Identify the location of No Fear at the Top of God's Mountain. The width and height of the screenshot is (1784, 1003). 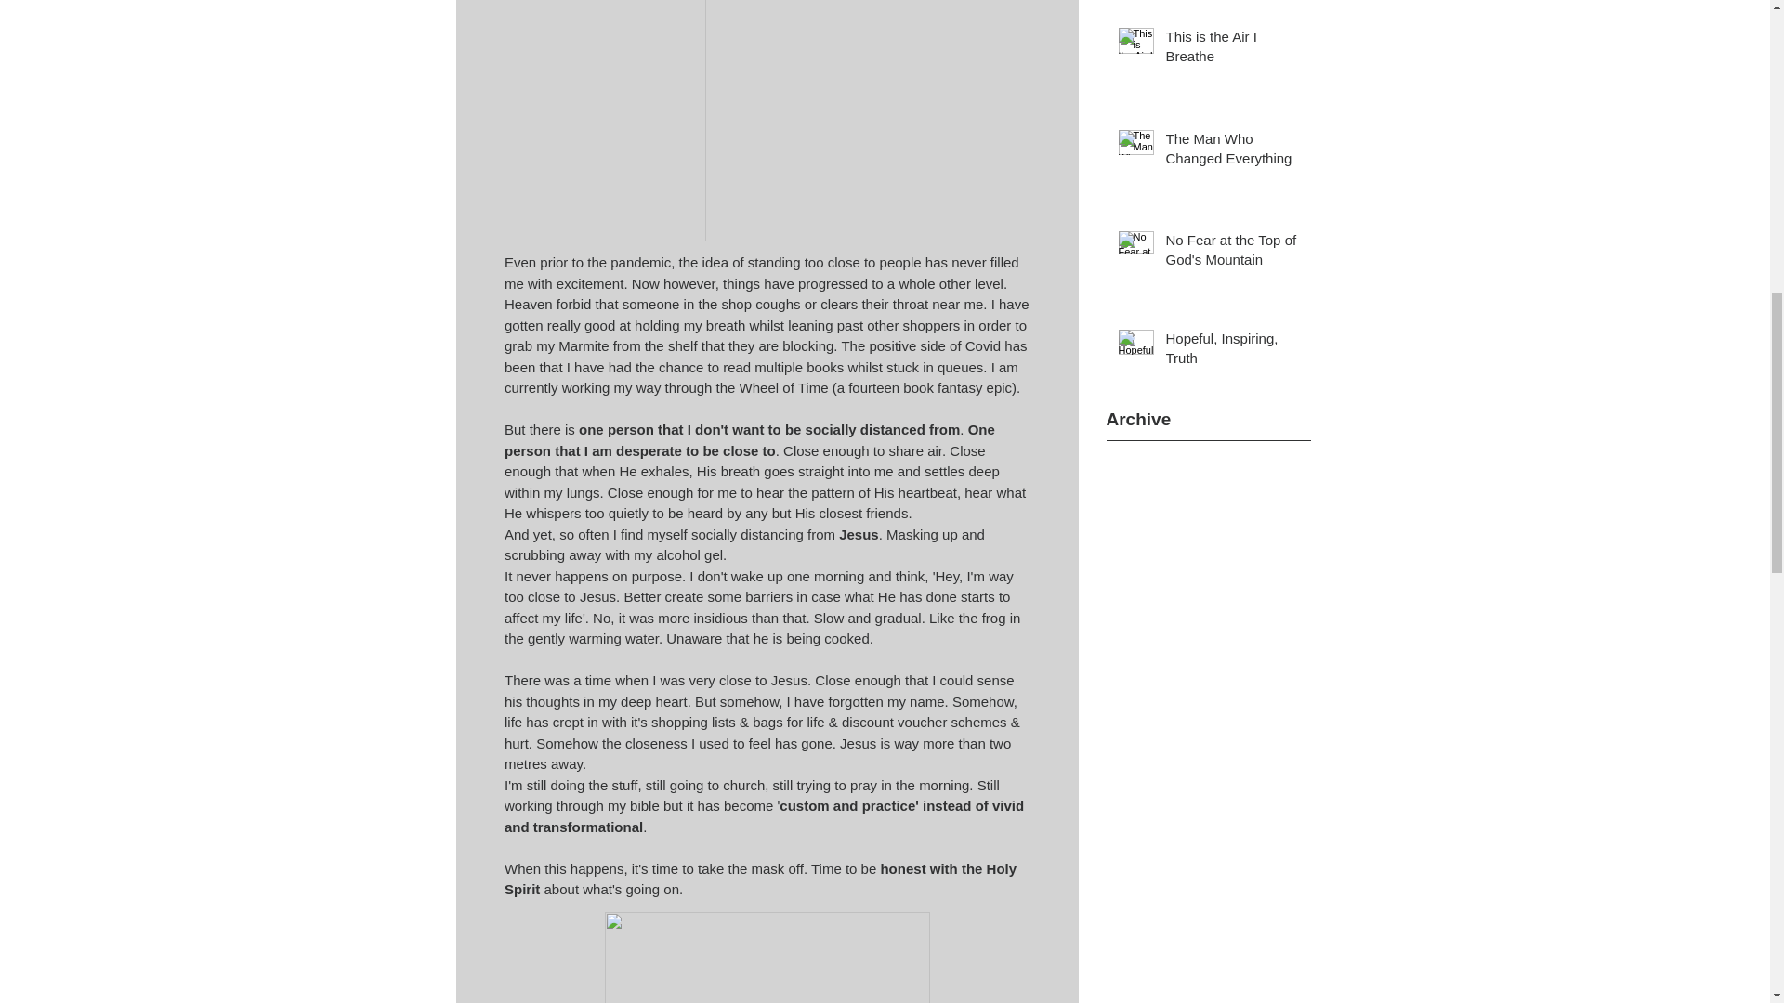
(1231, 254).